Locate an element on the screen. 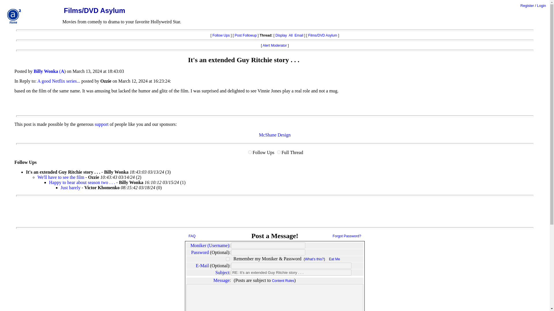 The height and width of the screenshot is (311, 554). Display is located at coordinates (281, 35).